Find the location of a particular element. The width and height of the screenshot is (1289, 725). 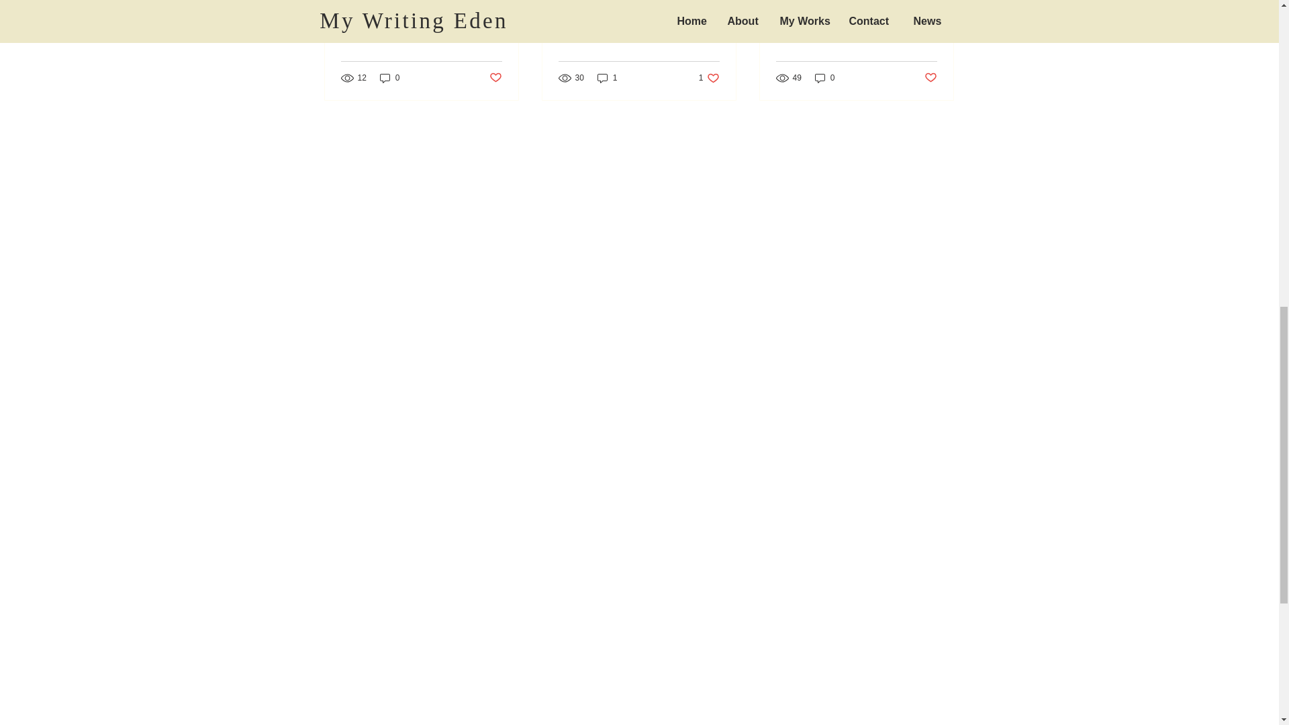

Season of Book Fairs is located at coordinates (638, 23).